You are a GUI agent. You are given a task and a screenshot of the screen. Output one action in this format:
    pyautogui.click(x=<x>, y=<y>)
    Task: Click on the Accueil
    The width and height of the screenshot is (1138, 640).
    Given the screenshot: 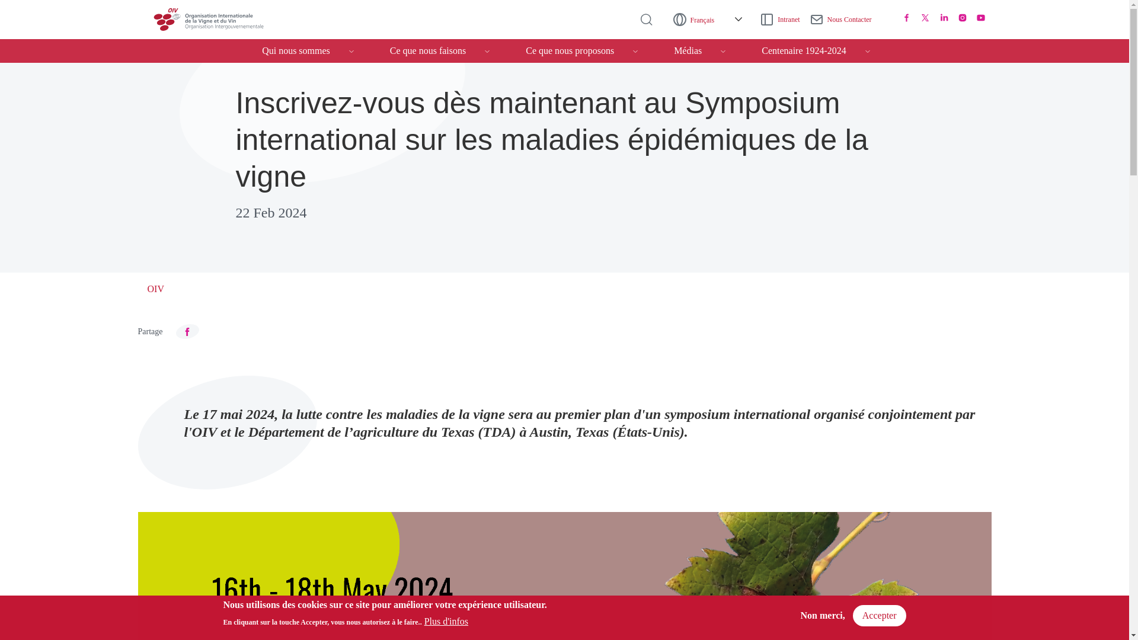 What is the action you would take?
    pyautogui.click(x=225, y=19)
    